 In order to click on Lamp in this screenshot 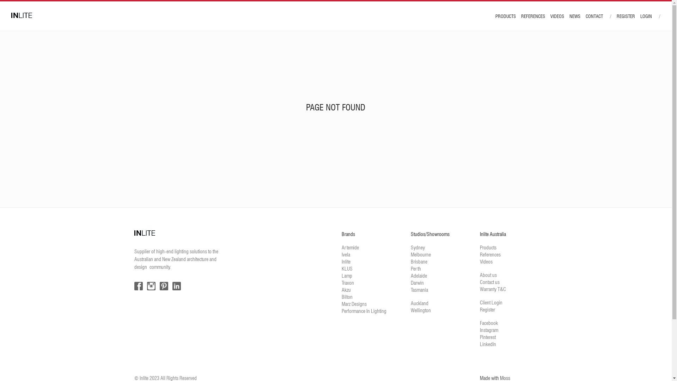, I will do `click(347, 276)`.